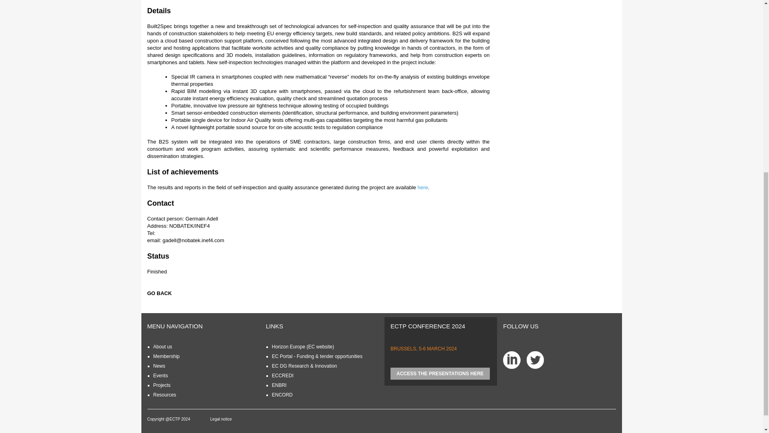  What do you see at coordinates (162, 346) in the screenshot?
I see `Opens internal link in current window` at bounding box center [162, 346].